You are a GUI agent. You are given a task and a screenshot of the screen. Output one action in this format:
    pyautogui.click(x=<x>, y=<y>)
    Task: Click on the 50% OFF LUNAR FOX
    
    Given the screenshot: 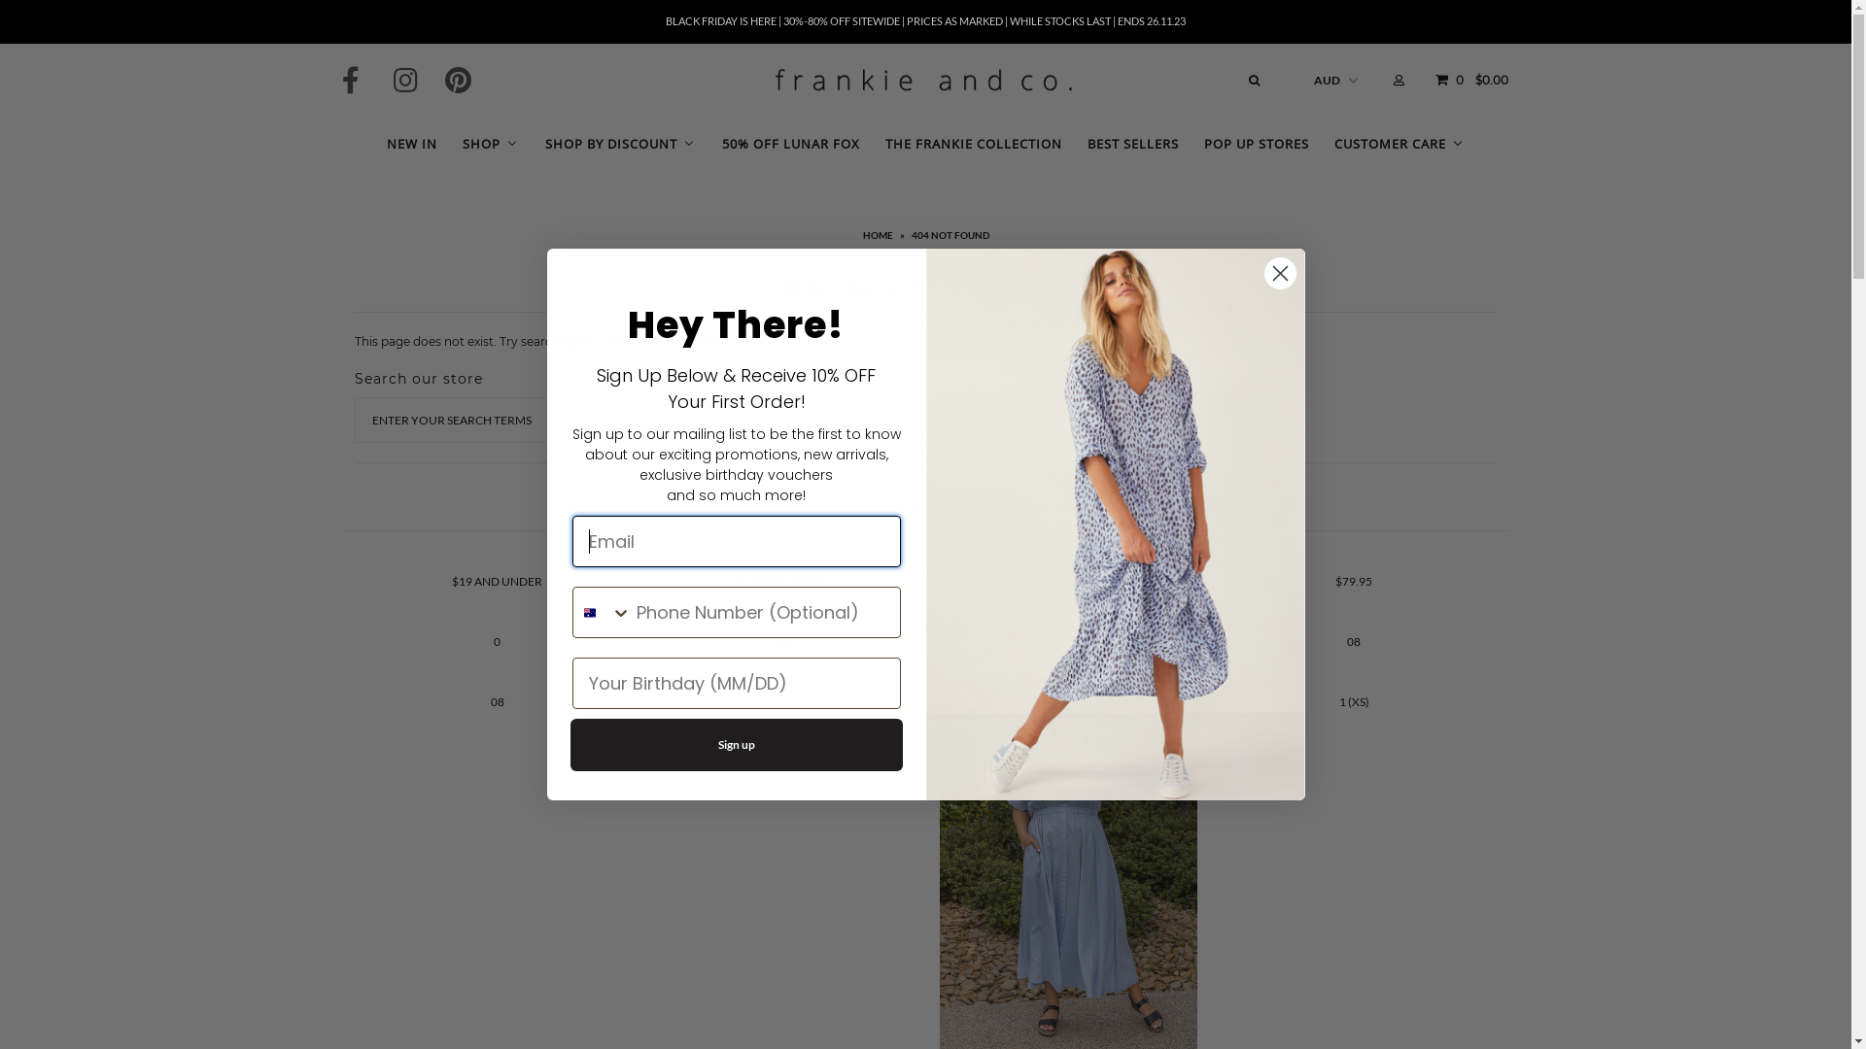 What is the action you would take?
    pyautogui.click(x=790, y=142)
    